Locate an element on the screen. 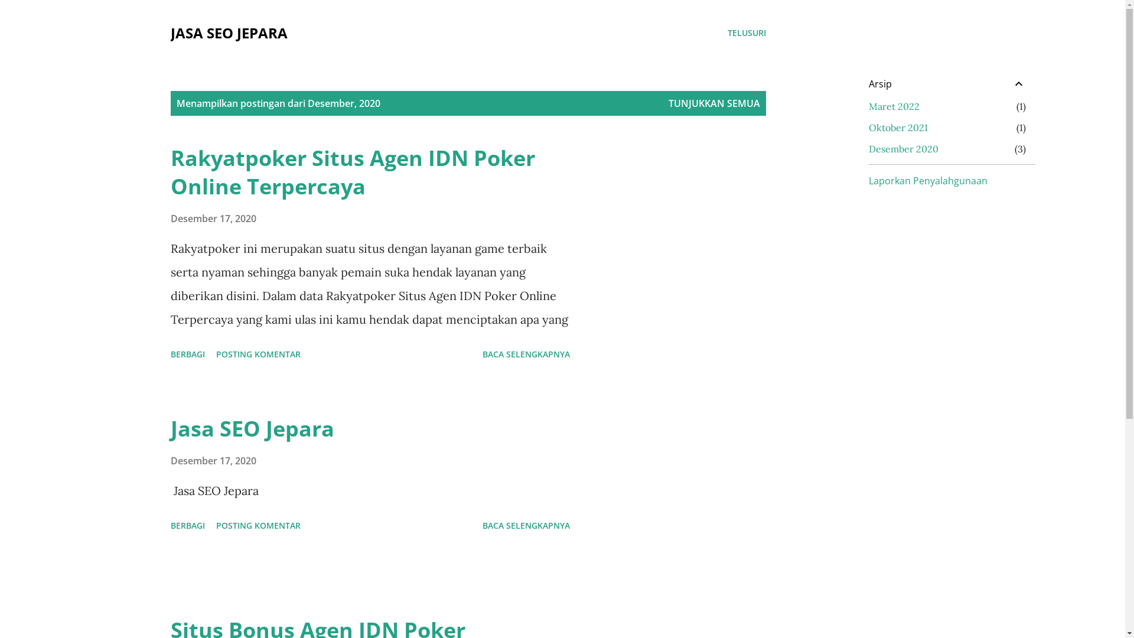 Image resolution: width=1134 pixels, height=638 pixels. Maret 2022
1 is located at coordinates (894, 106).